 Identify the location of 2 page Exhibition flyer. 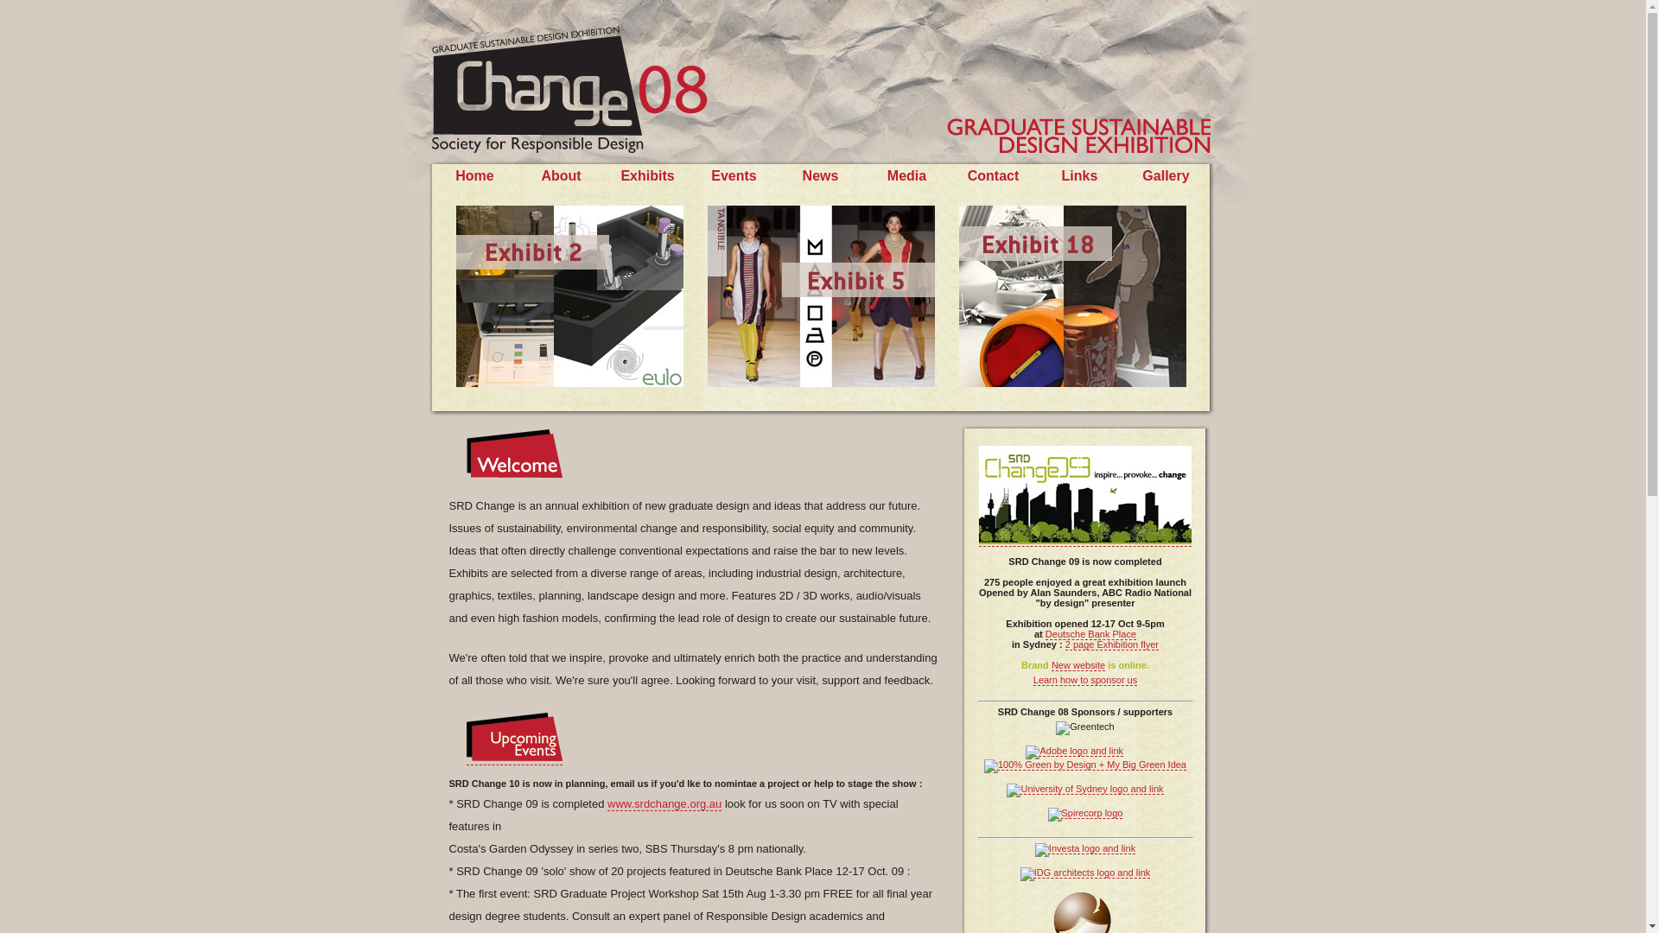
(1112, 644).